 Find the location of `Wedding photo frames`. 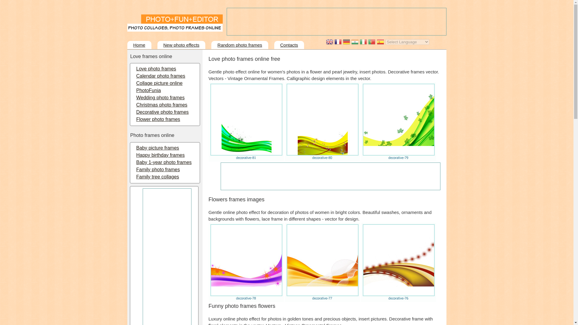

Wedding photo frames is located at coordinates (160, 97).